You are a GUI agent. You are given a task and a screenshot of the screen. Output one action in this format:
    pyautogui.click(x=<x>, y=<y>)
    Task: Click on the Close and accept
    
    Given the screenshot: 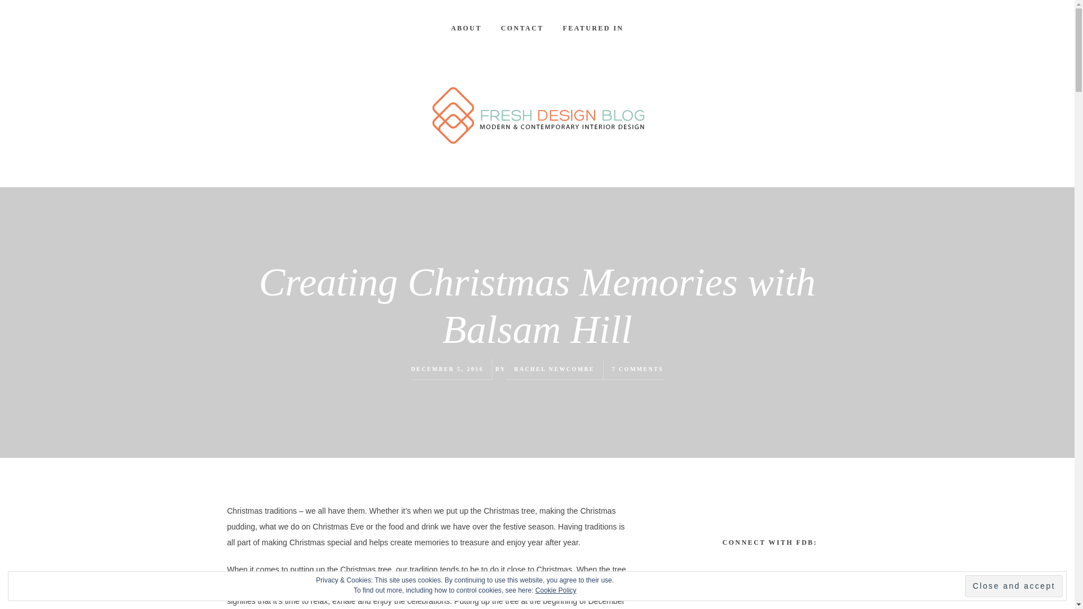 What is the action you would take?
    pyautogui.click(x=1013, y=586)
    